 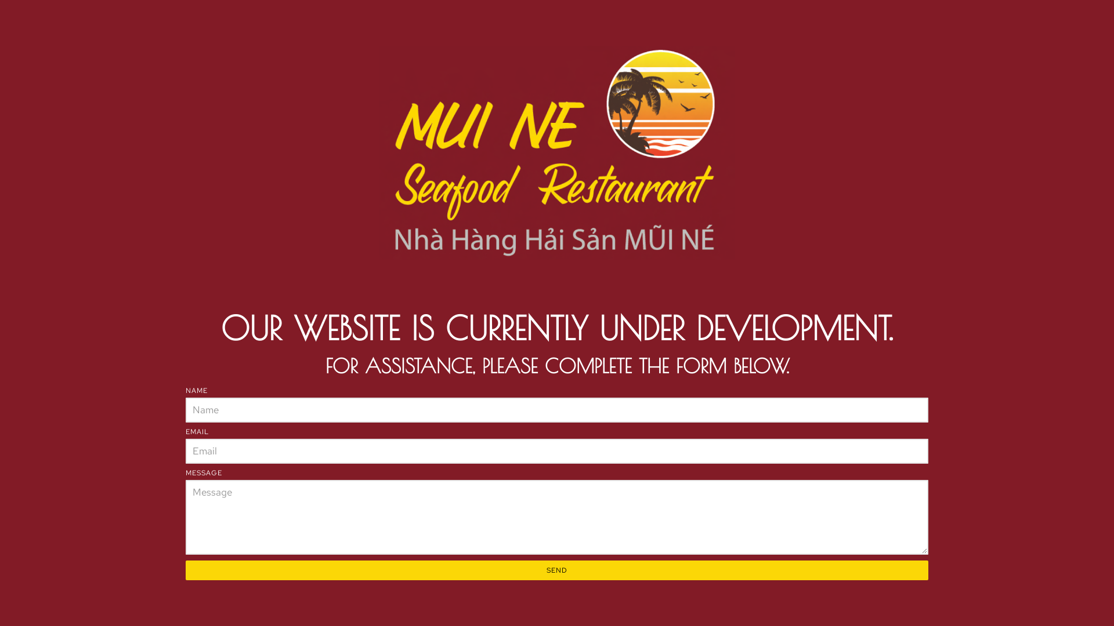 I want to click on SEND, so click(x=557, y=570).